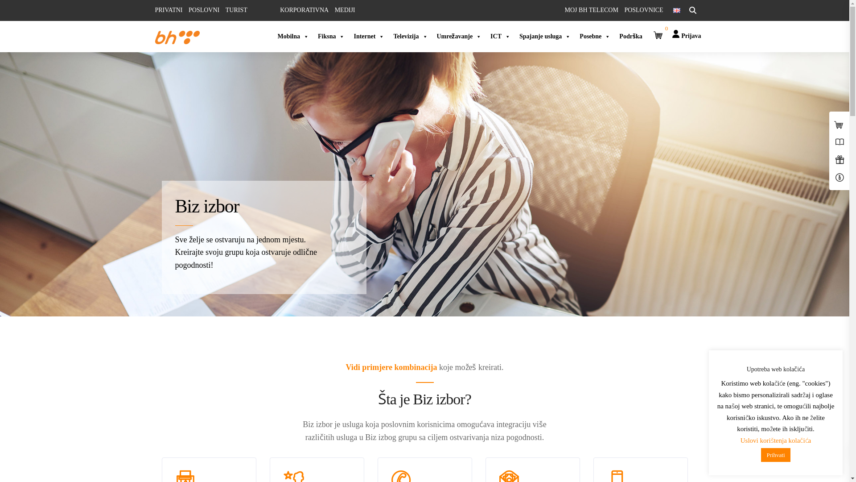 The image size is (856, 482). What do you see at coordinates (169, 10) in the screenshot?
I see `PRIVATNI` at bounding box center [169, 10].